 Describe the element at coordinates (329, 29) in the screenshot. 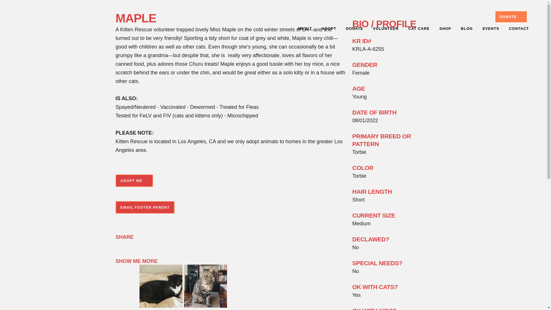

I see `ADOPT` at that location.